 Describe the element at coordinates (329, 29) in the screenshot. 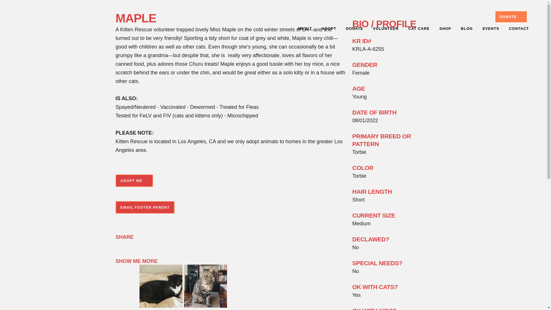

I see `ADOPT` at that location.